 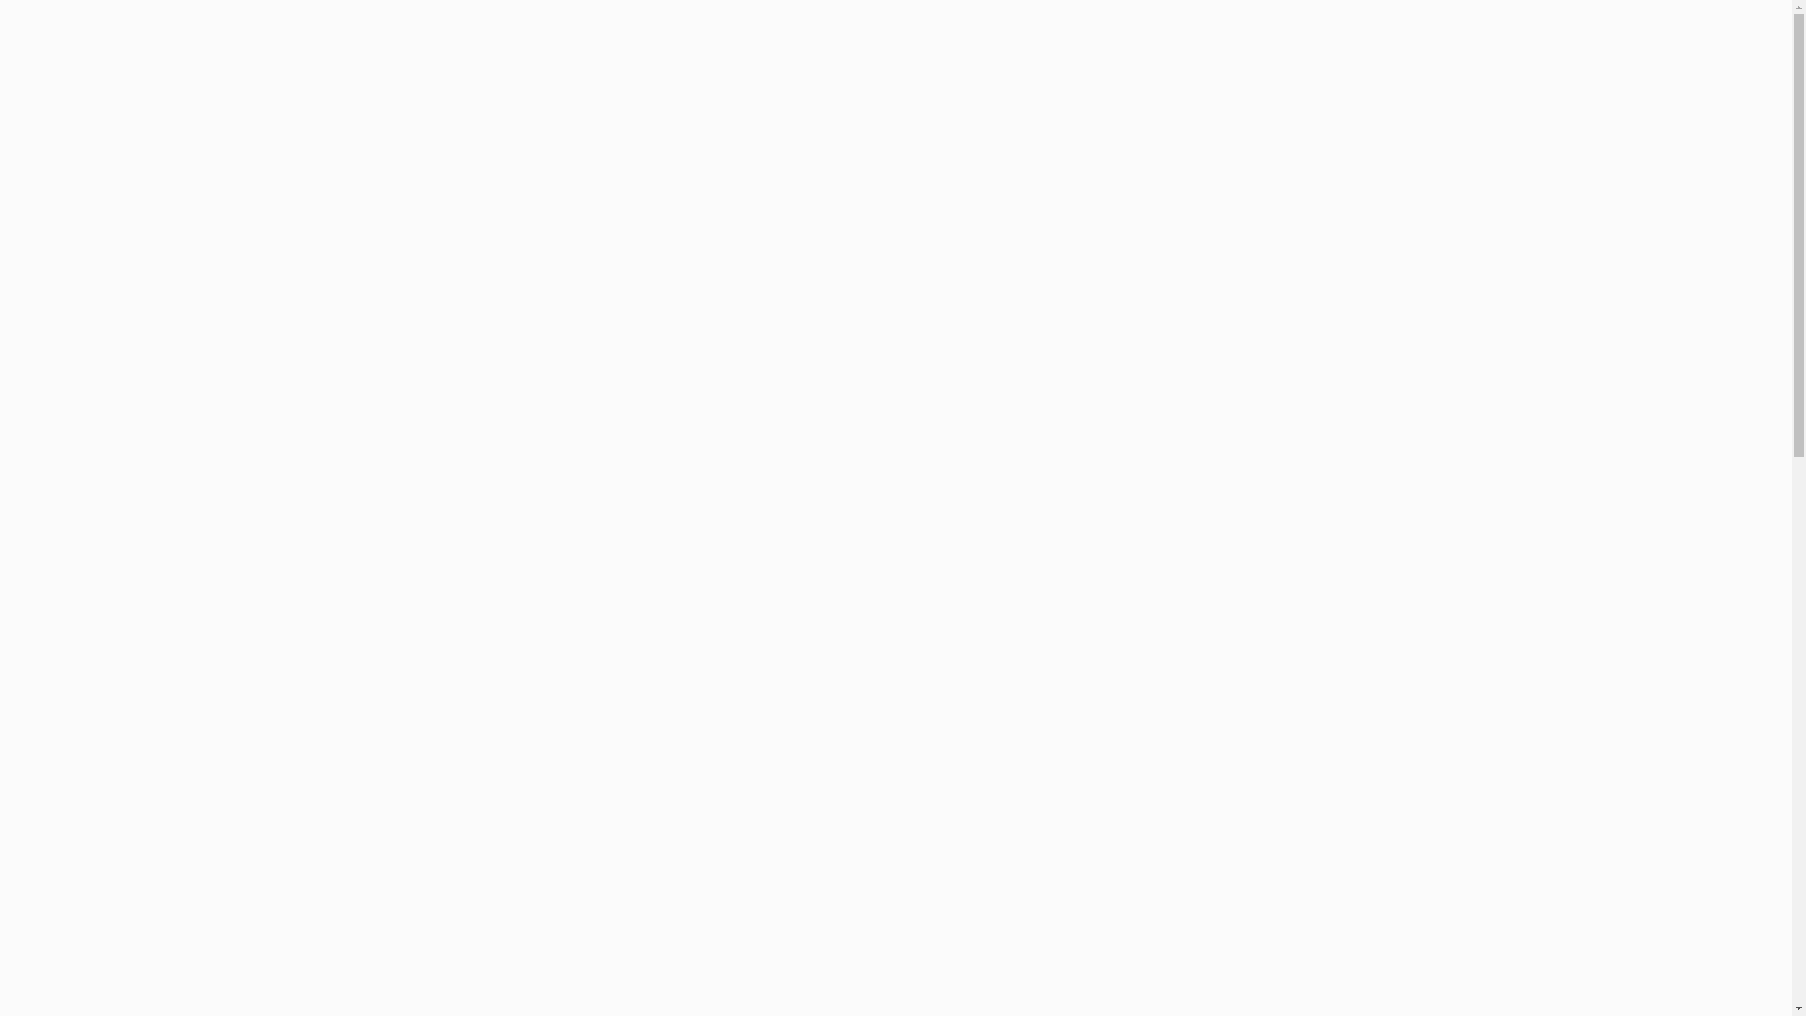 I want to click on NEW, so click(x=60, y=412).